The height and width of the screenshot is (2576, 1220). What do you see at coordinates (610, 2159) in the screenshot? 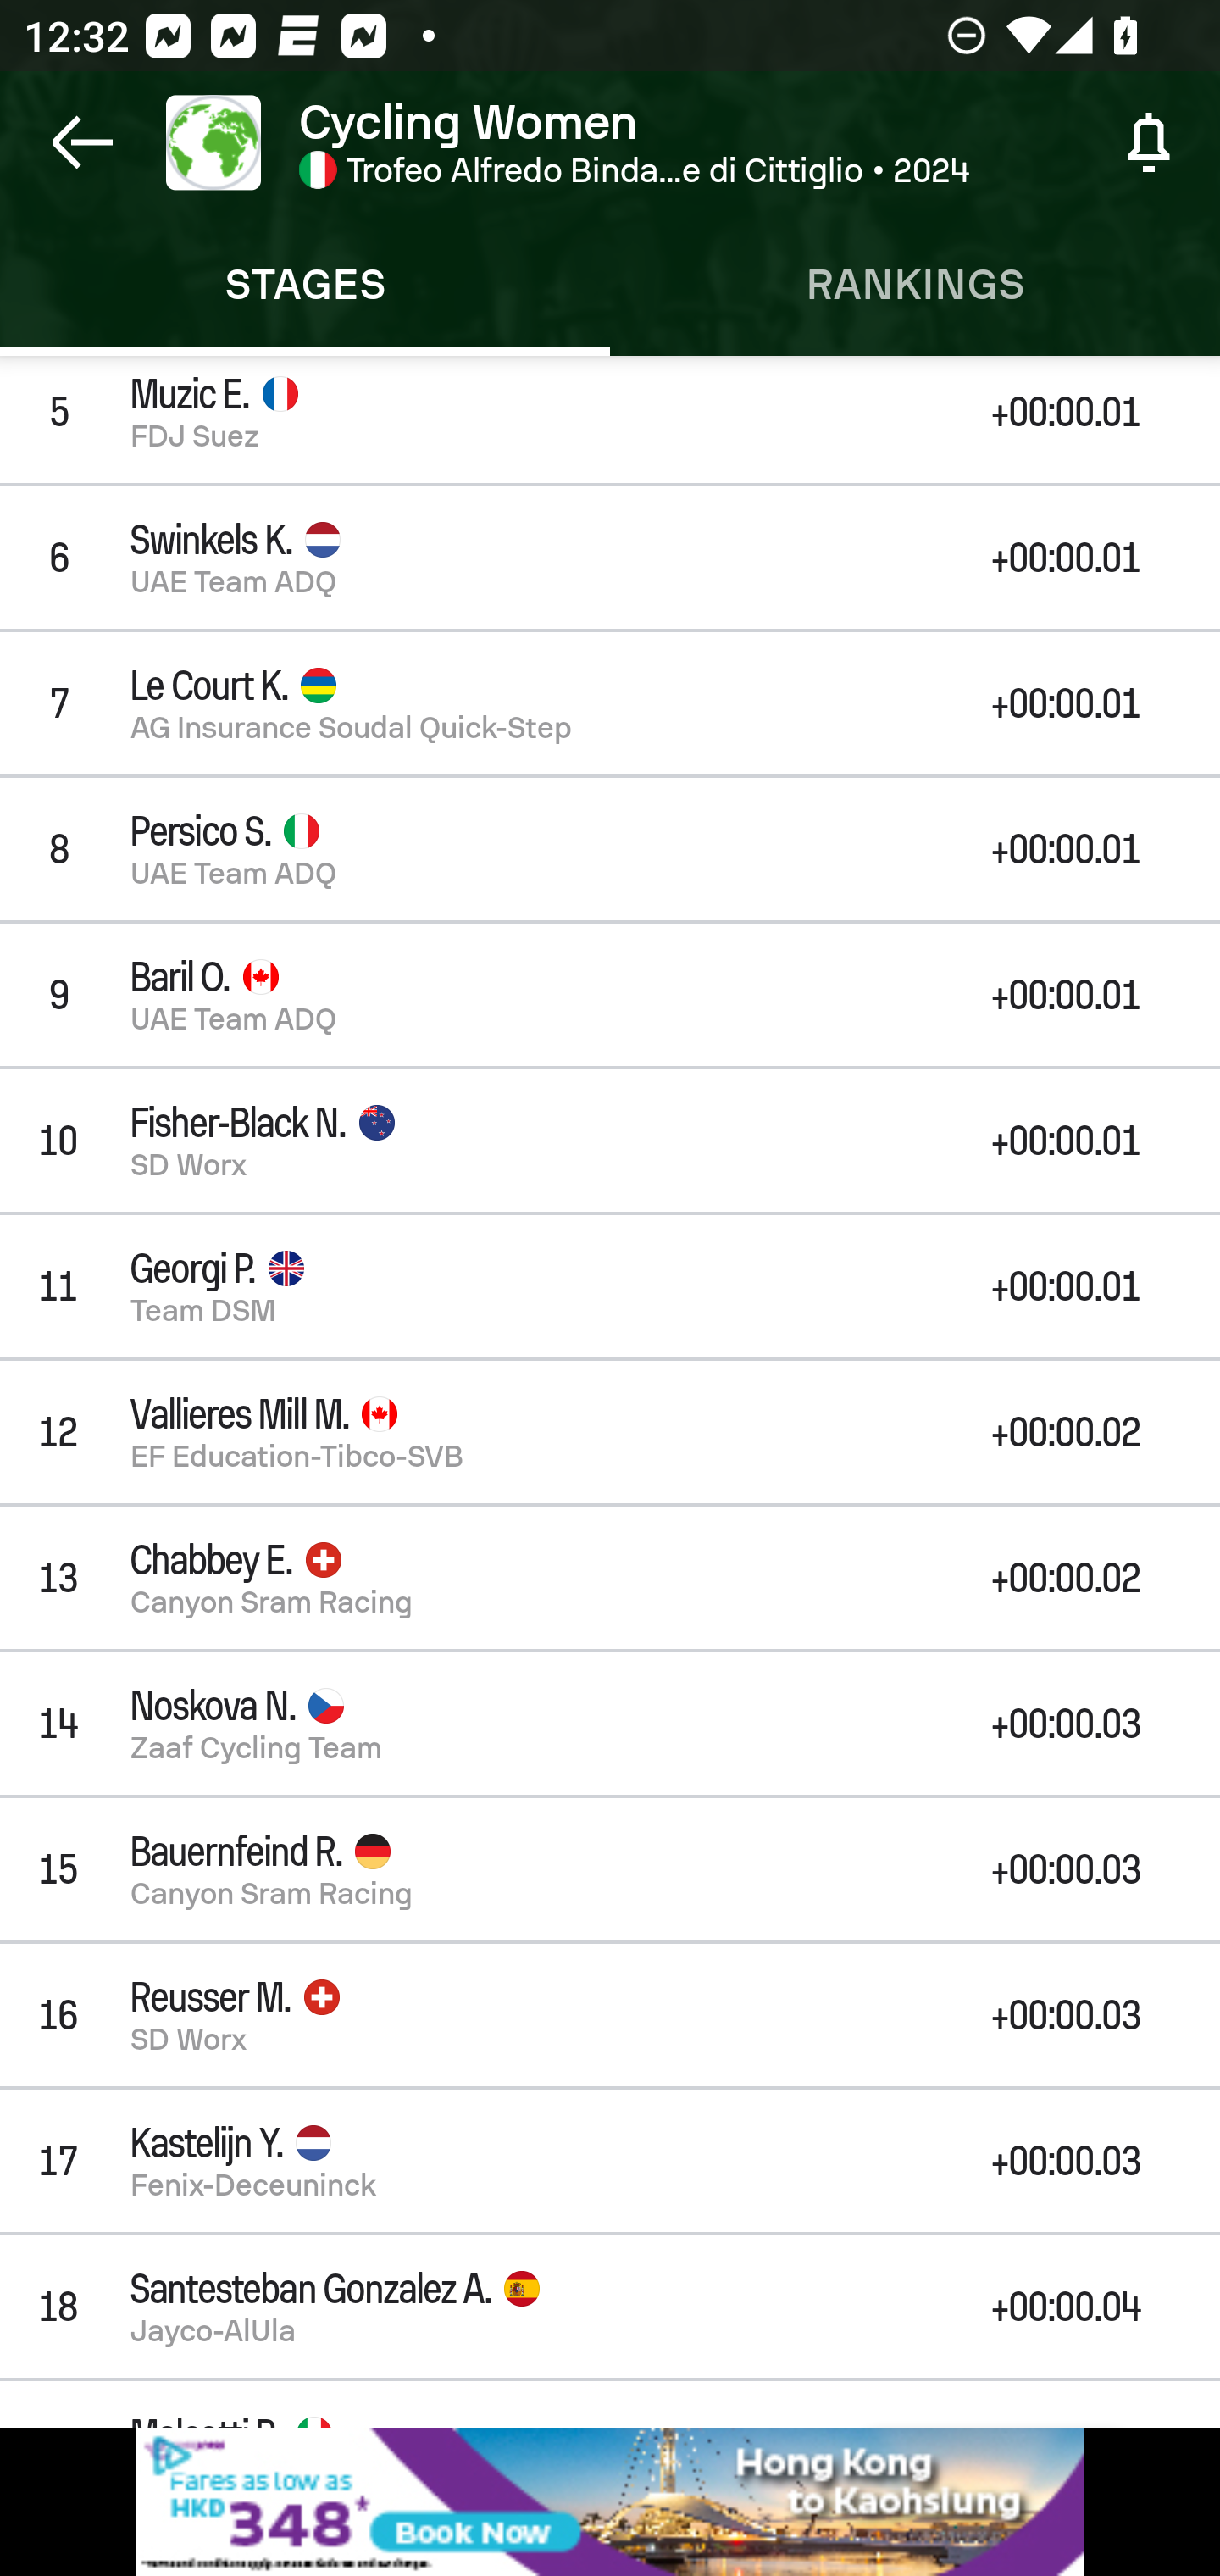
I see `17 Kastelijn Y. Fenix-Deceuninck +00:00.03` at bounding box center [610, 2159].